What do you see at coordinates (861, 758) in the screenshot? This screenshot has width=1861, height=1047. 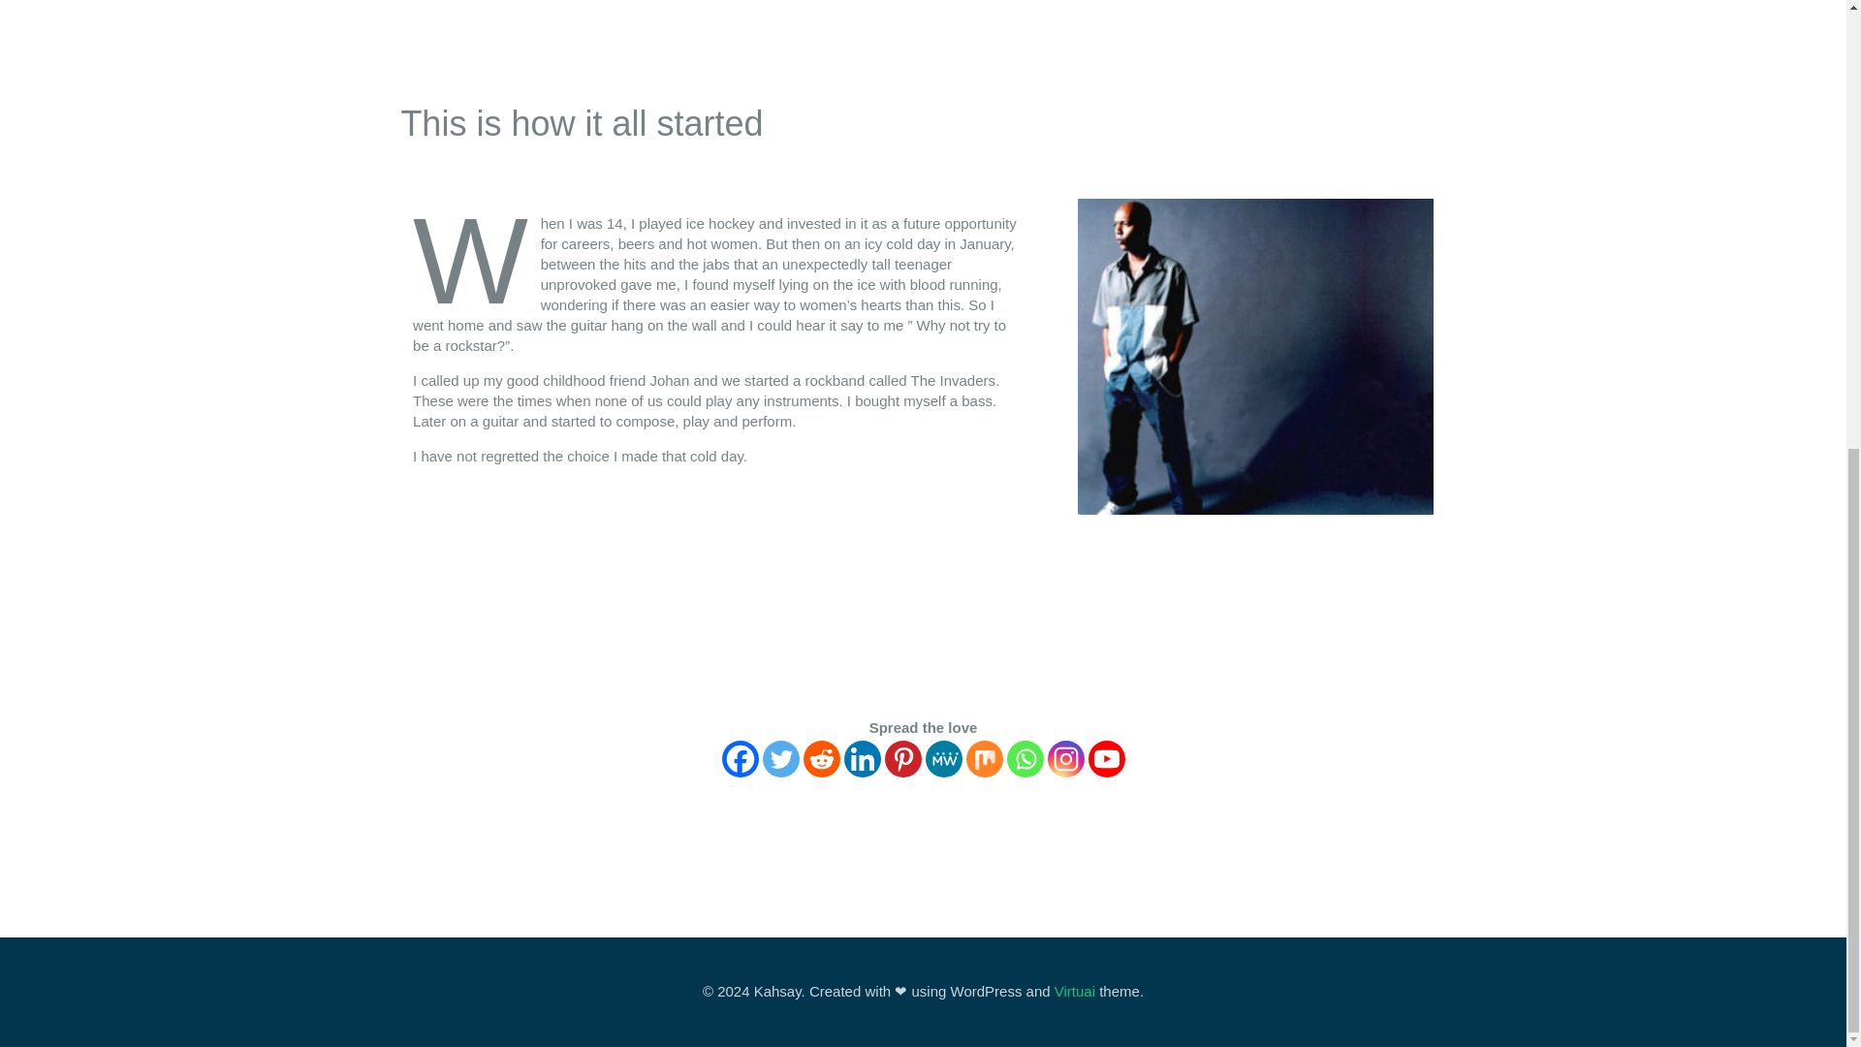 I see `Linkedin` at bounding box center [861, 758].